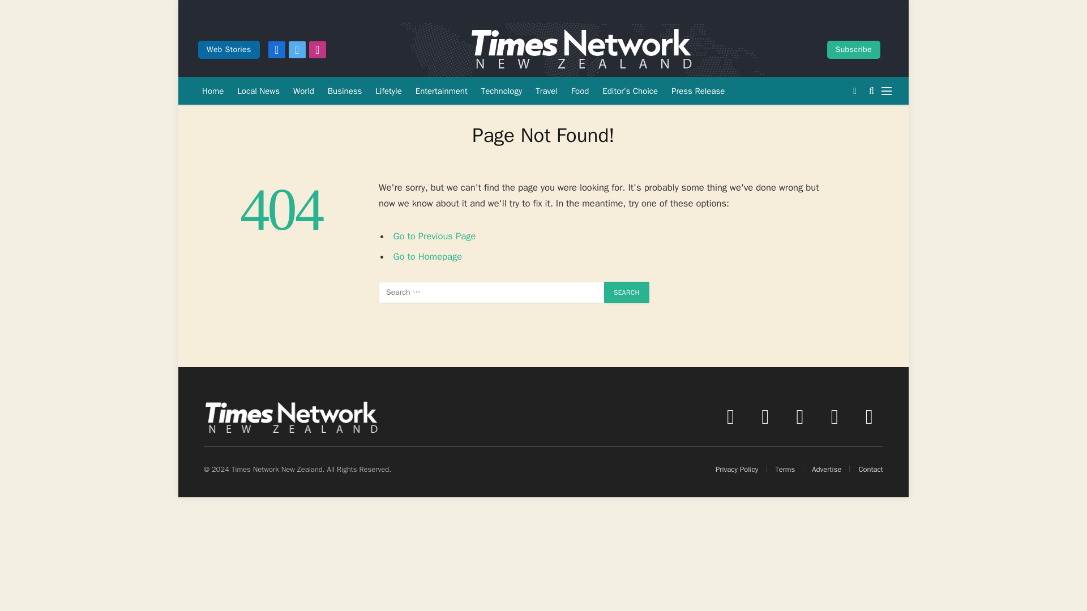 The image size is (1087, 611). What do you see at coordinates (502, 91) in the screenshot?
I see `Technology` at bounding box center [502, 91].